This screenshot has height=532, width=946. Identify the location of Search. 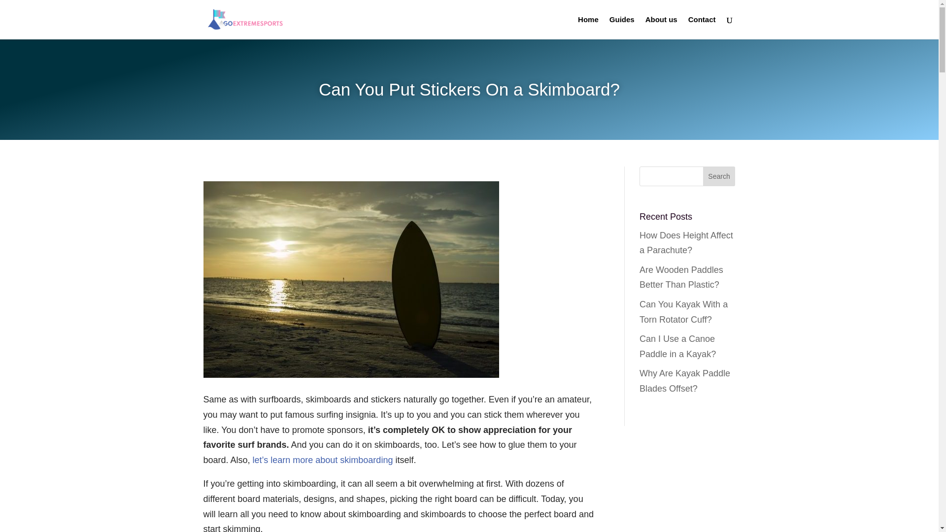
(719, 176).